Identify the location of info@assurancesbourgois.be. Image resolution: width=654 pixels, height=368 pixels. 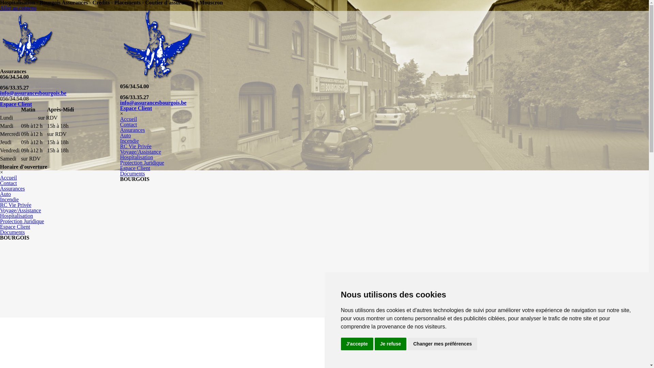
(33, 93).